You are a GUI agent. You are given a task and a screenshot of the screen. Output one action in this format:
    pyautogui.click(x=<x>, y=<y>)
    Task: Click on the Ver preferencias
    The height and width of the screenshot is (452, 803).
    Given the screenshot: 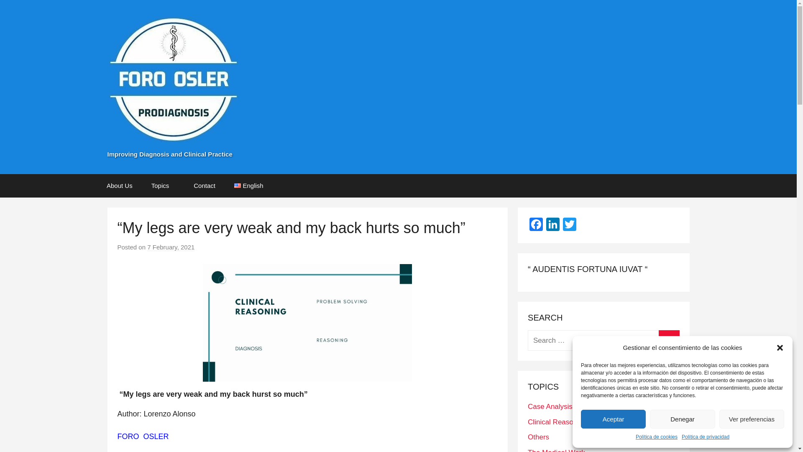 What is the action you would take?
    pyautogui.click(x=752, y=419)
    